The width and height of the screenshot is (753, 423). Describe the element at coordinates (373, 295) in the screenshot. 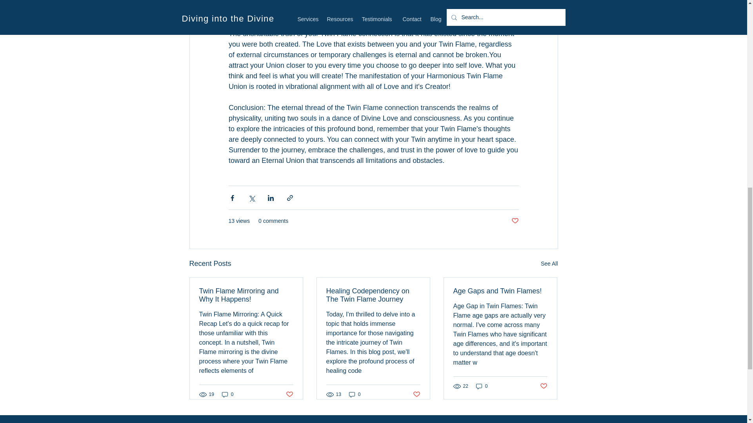

I see `Healing Codependency on The Twin Flame Journey` at that location.